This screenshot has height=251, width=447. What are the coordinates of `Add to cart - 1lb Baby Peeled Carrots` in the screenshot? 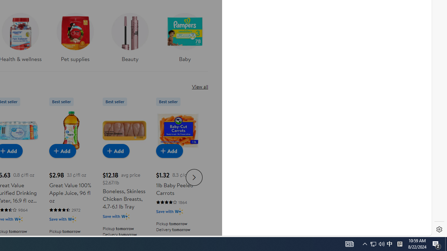 It's located at (169, 151).